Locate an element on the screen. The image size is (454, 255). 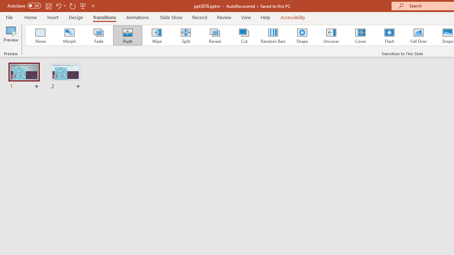
None is located at coordinates (40, 35).